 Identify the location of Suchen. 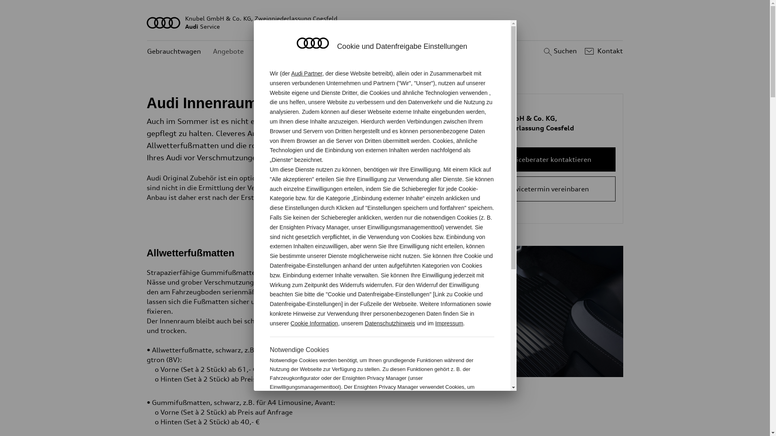
(559, 51).